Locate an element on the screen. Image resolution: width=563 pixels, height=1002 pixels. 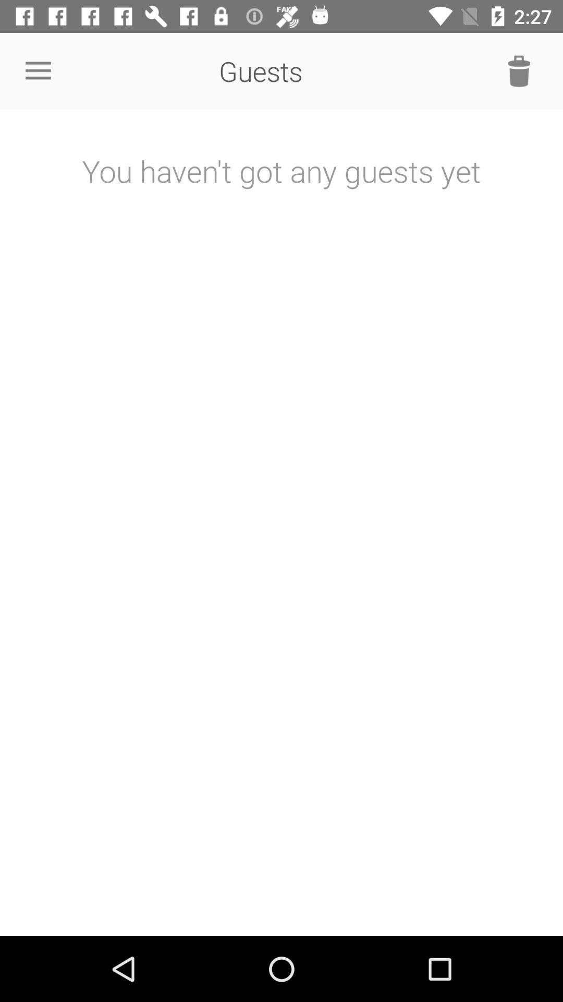
turn off the icon to the left of guests item is located at coordinates (38, 71).